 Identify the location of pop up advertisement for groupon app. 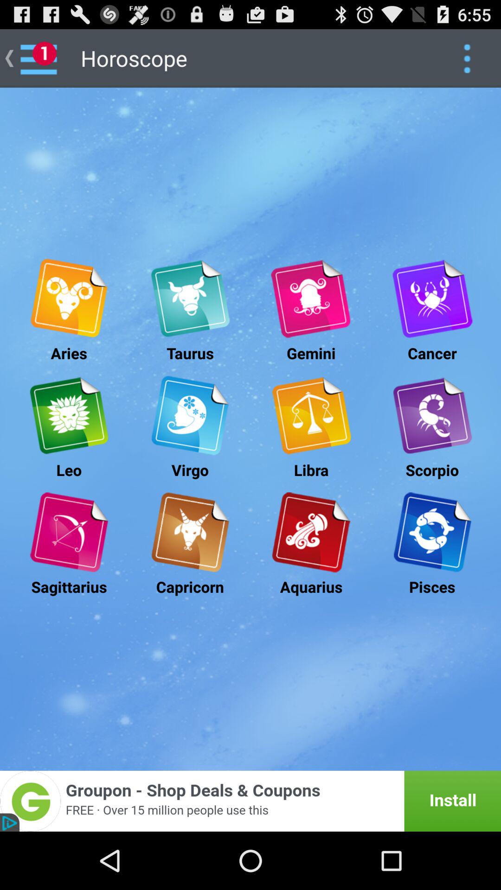
(250, 801).